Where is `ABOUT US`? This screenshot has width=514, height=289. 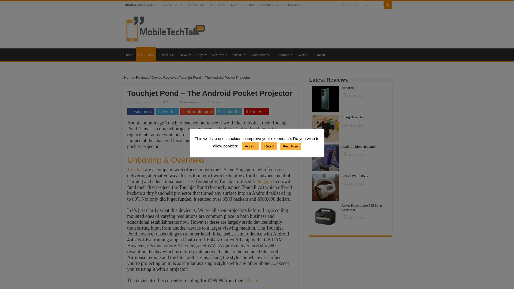 ABOUT US is located at coordinates (196, 5).